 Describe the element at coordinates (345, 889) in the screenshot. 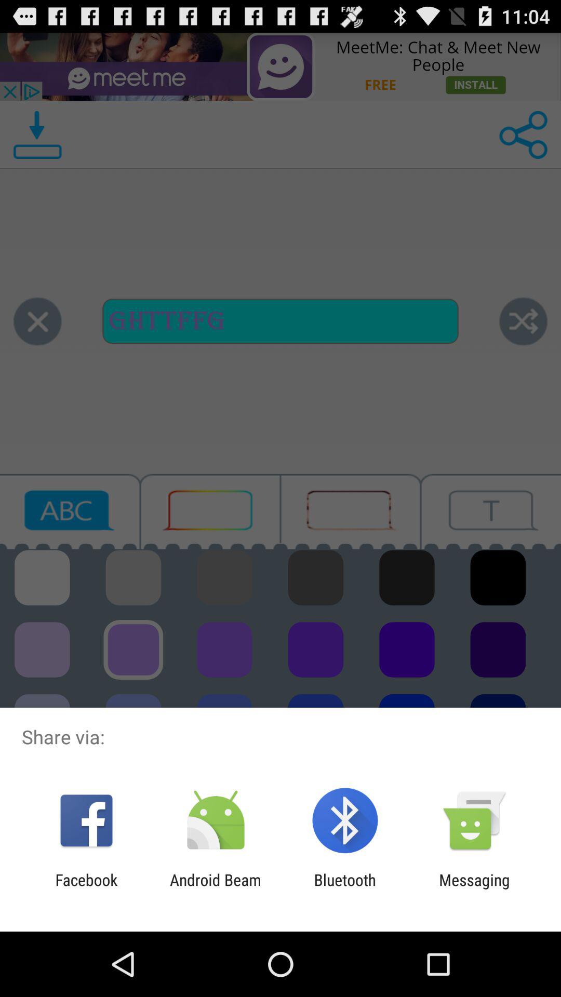

I see `select the app next to the android beam icon` at that location.